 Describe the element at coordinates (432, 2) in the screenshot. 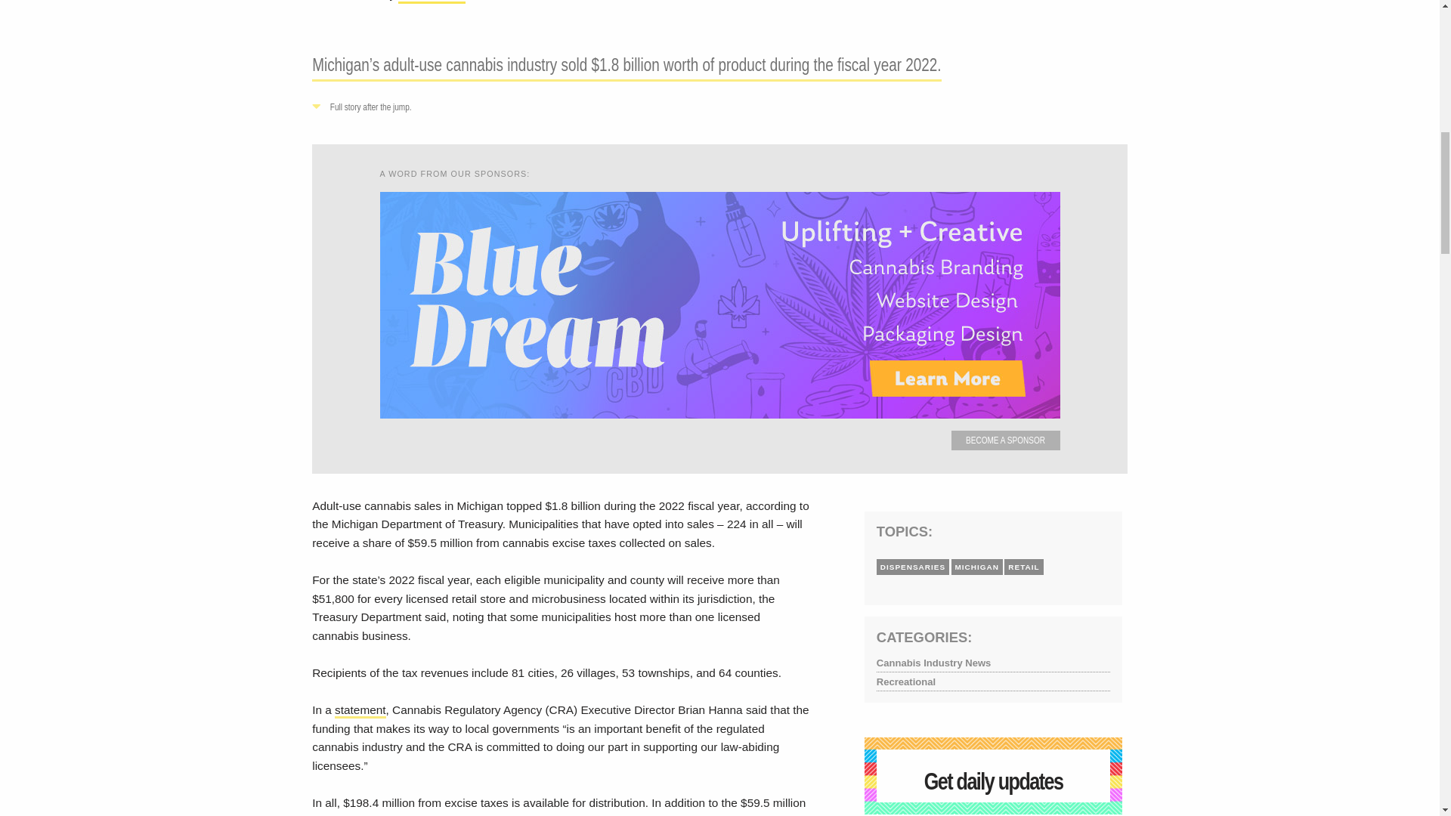

I see `TG Branfalt` at that location.